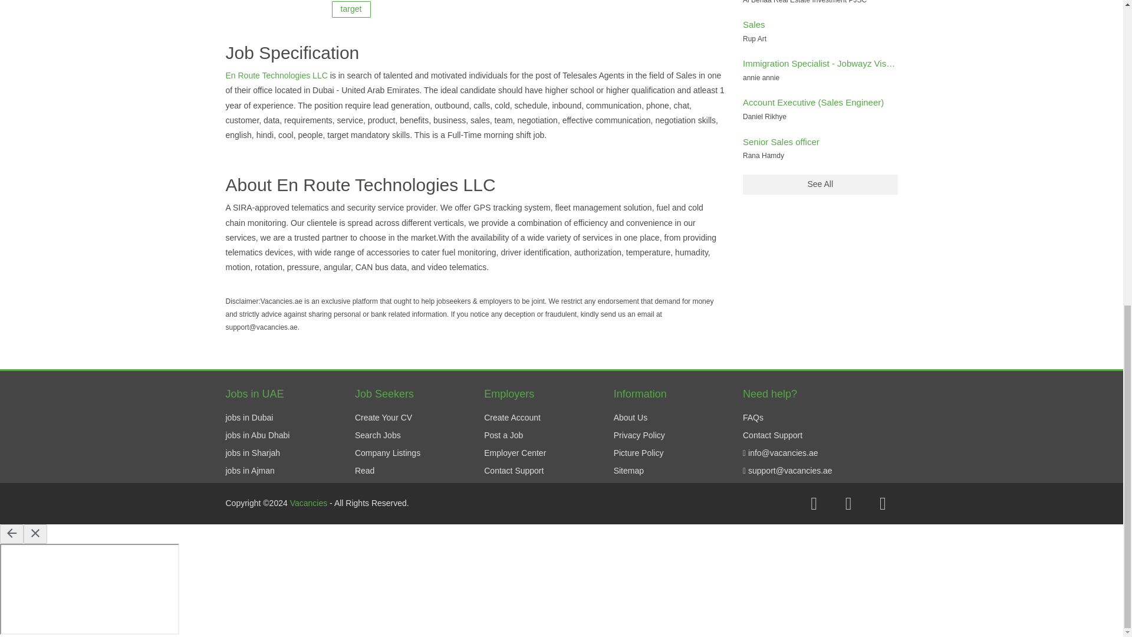  Describe the element at coordinates (512, 418) in the screenshot. I see `Create Account` at that location.